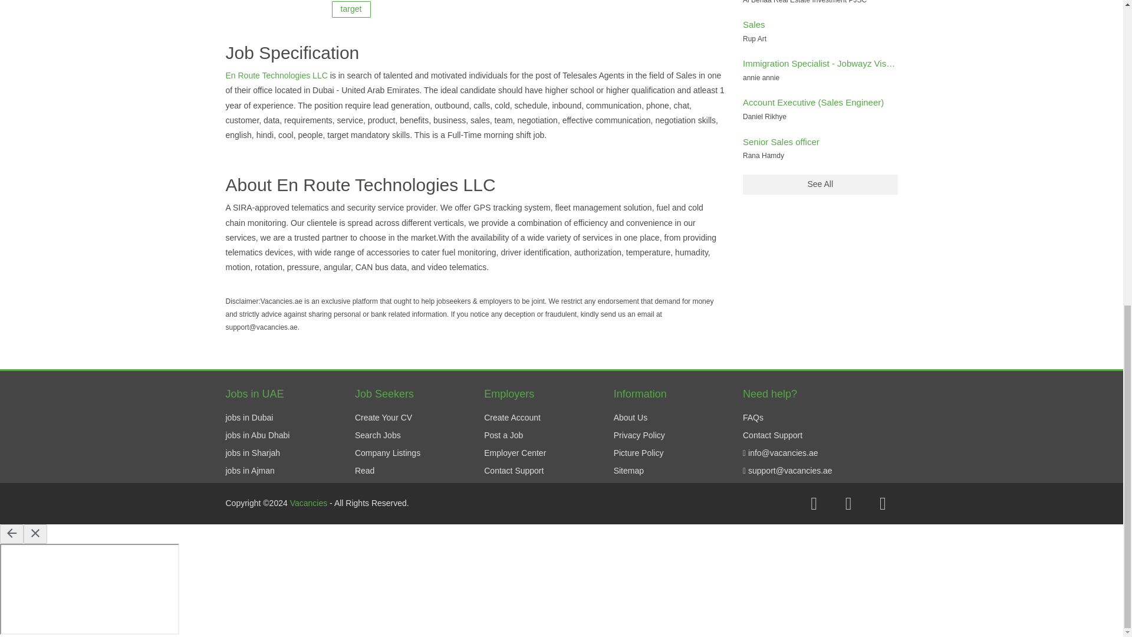  Describe the element at coordinates (512, 418) in the screenshot. I see `Create Account` at that location.